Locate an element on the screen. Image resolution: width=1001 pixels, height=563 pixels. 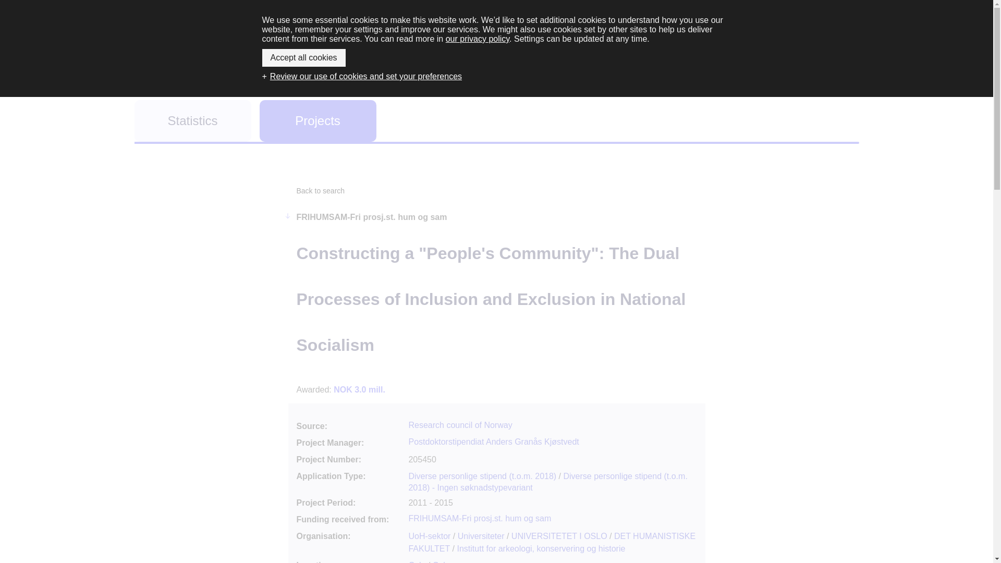
DET HUMANISTISKE FAKULTET is located at coordinates (552, 542).